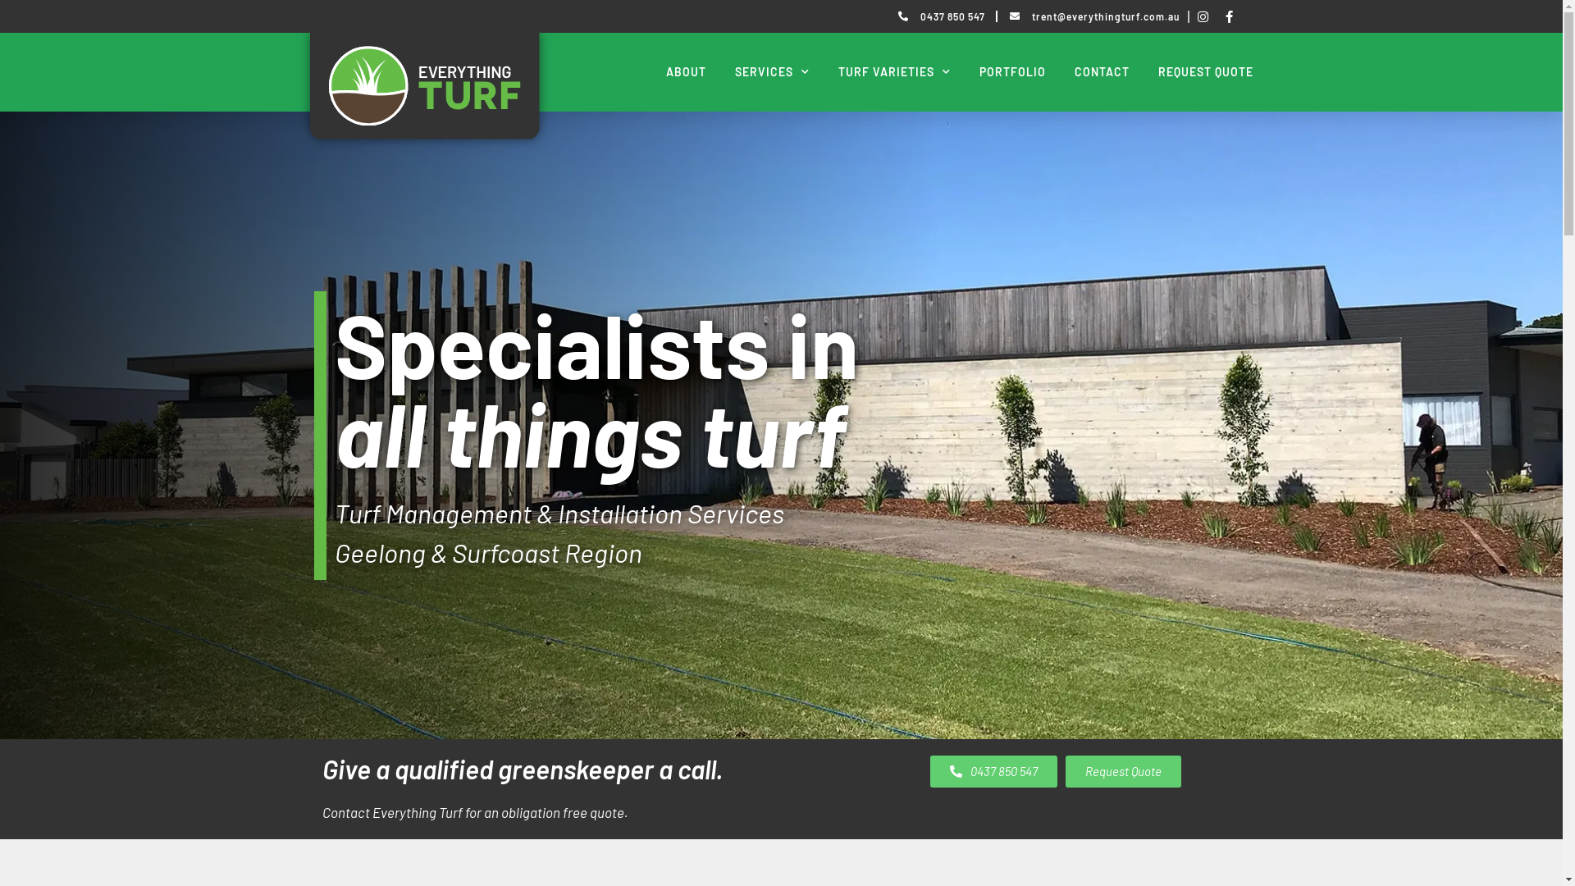  What do you see at coordinates (894, 72) in the screenshot?
I see `TURF VARIETIES` at bounding box center [894, 72].